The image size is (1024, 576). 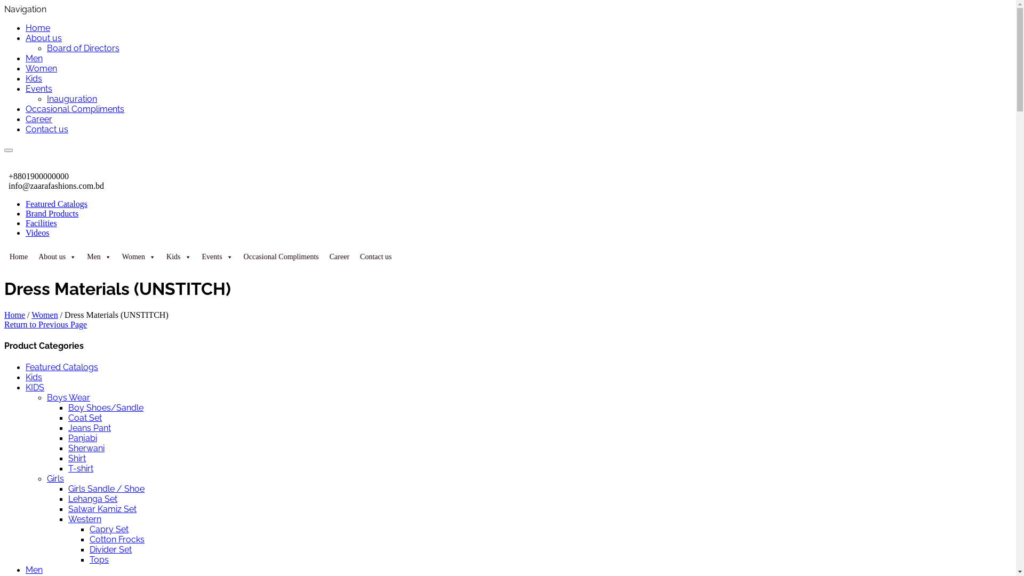 What do you see at coordinates (339, 257) in the screenshot?
I see `Career` at bounding box center [339, 257].